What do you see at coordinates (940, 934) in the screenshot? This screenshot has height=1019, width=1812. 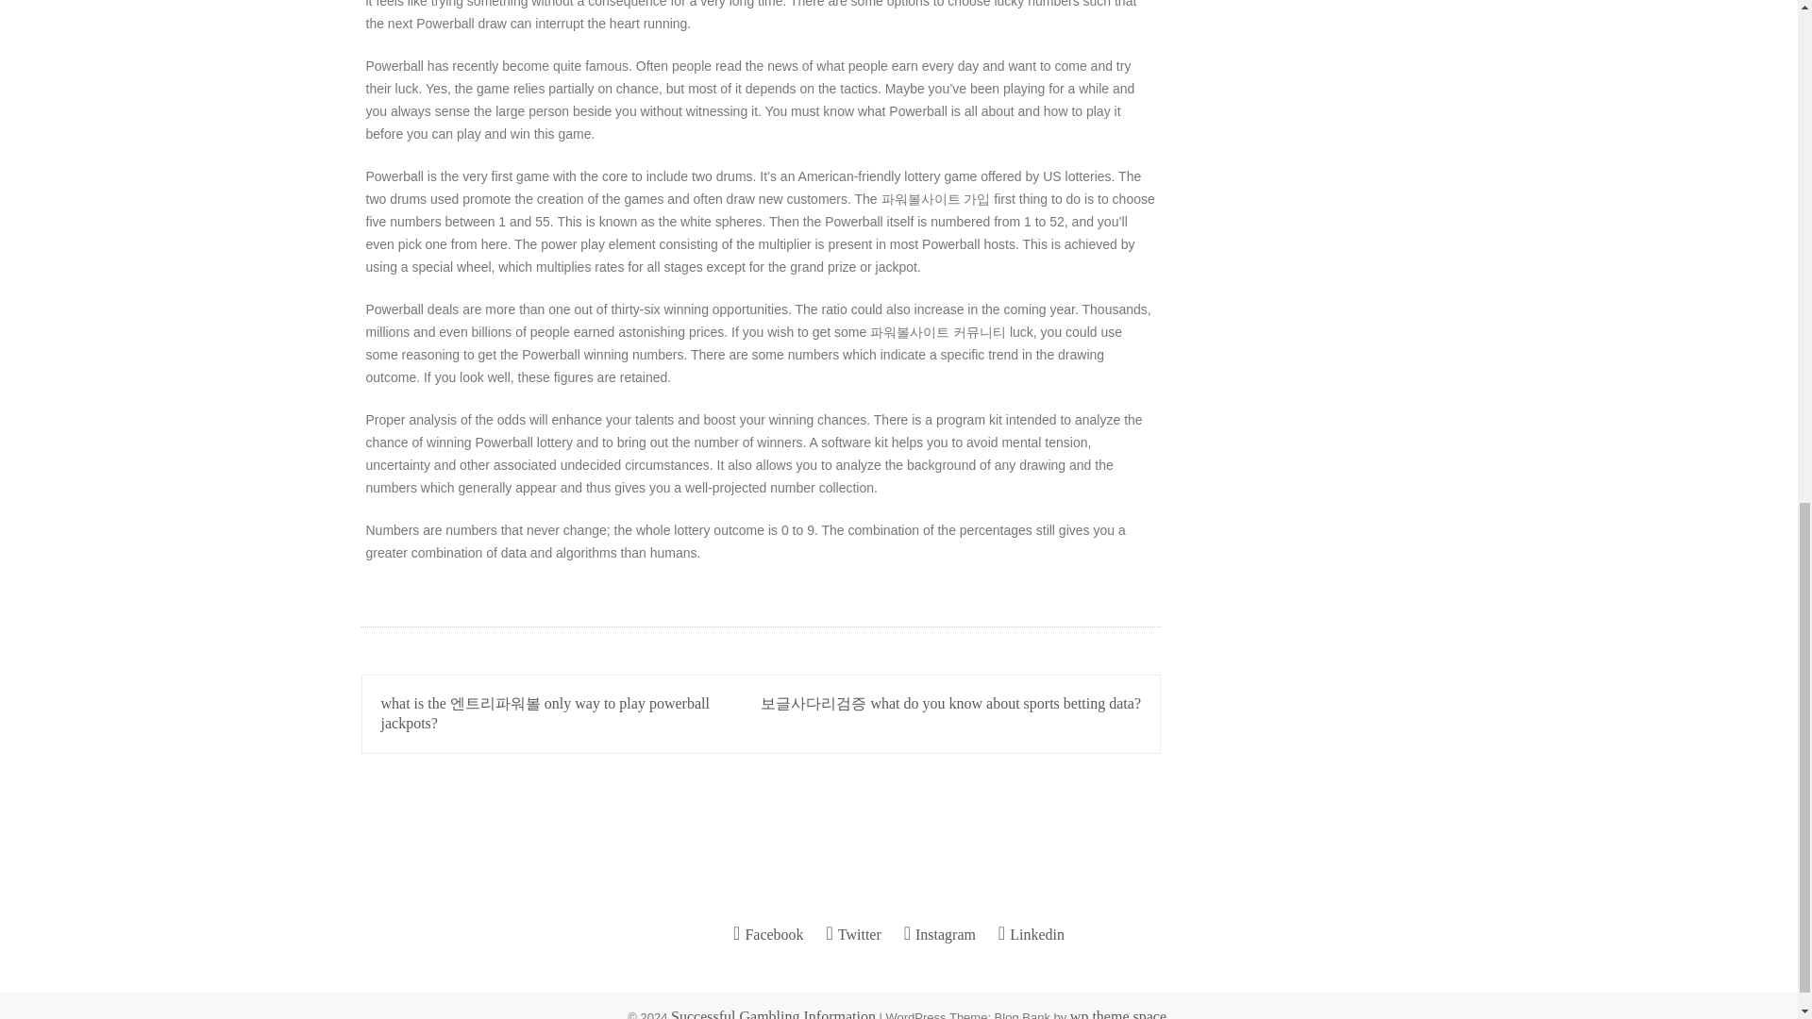 I see `Instagram` at bounding box center [940, 934].